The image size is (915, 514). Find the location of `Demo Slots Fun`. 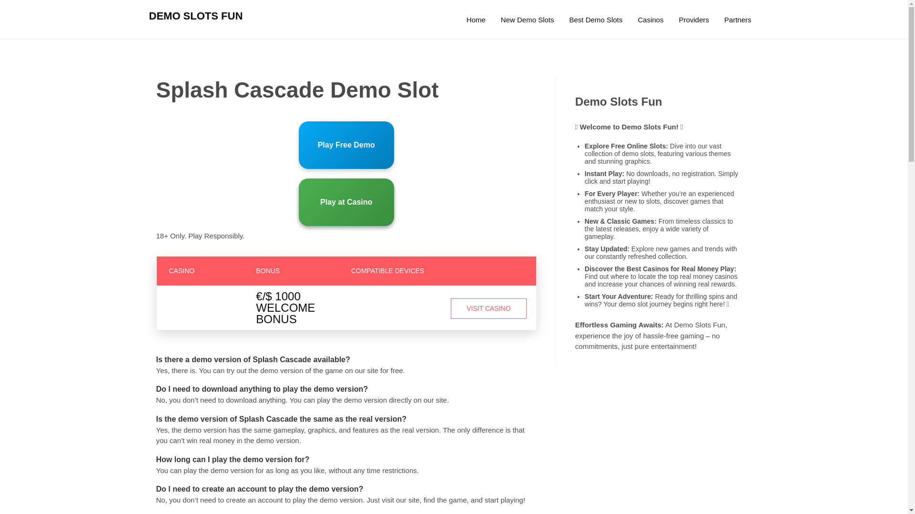

Demo Slots Fun is located at coordinates (476, 20).